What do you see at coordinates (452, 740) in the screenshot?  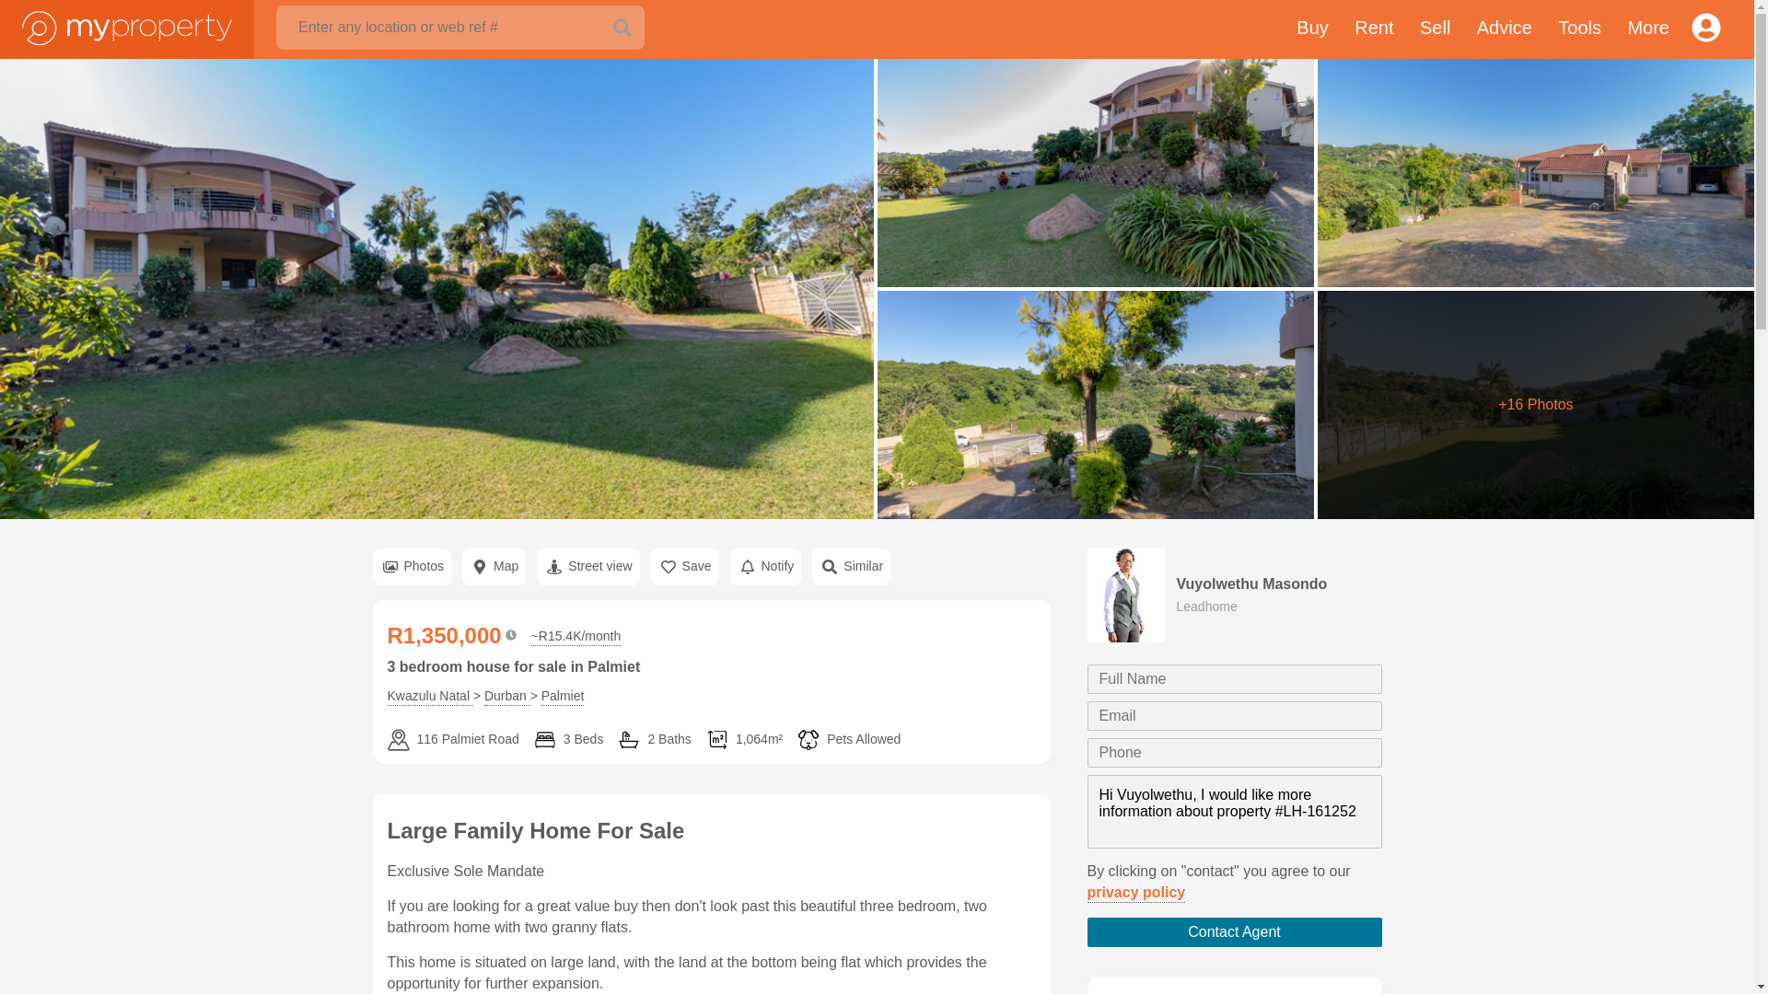 I see `Property address` at bounding box center [452, 740].